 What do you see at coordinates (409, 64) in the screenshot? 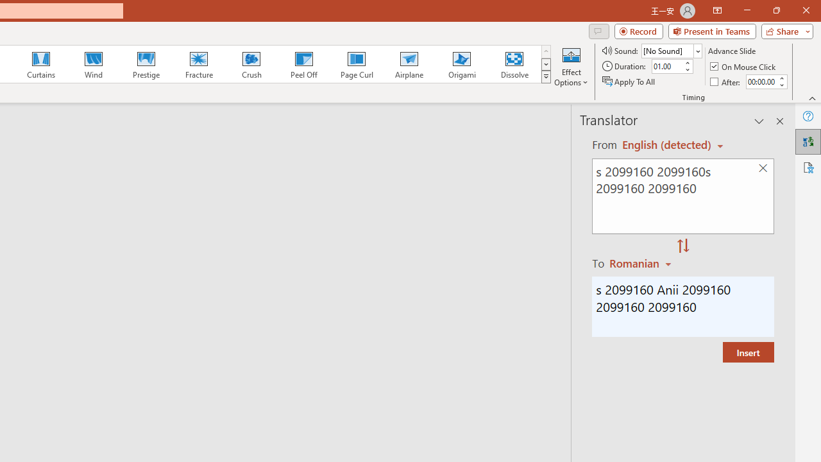
I see `Airplane` at bounding box center [409, 64].